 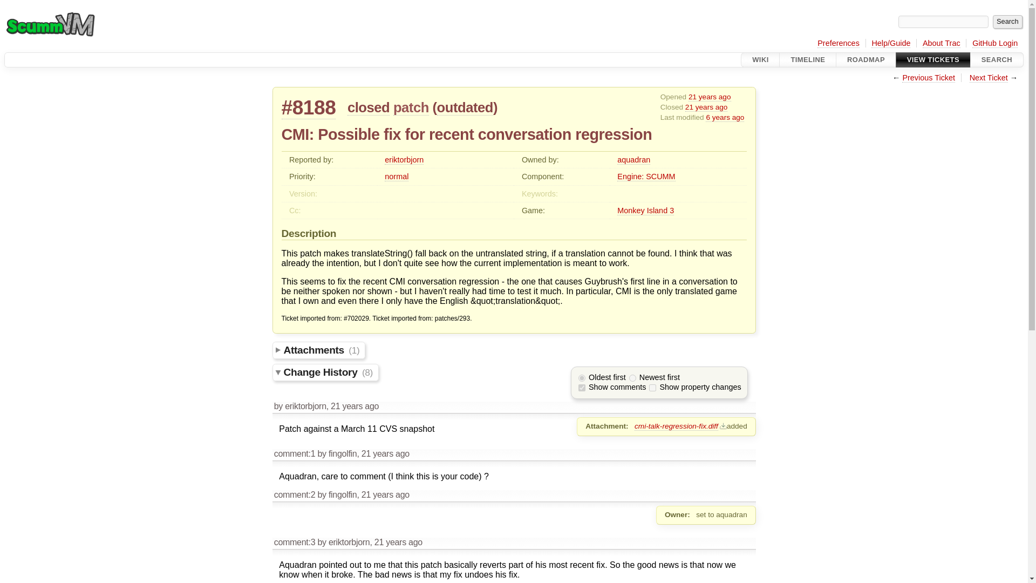 What do you see at coordinates (706, 107) in the screenshot?
I see `See timeline at Mar 19, 2003, 11:53:28 AM` at bounding box center [706, 107].